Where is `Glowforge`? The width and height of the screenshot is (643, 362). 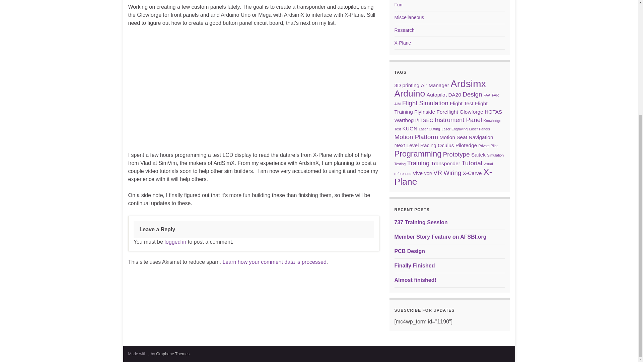
Glowforge is located at coordinates (471, 112).